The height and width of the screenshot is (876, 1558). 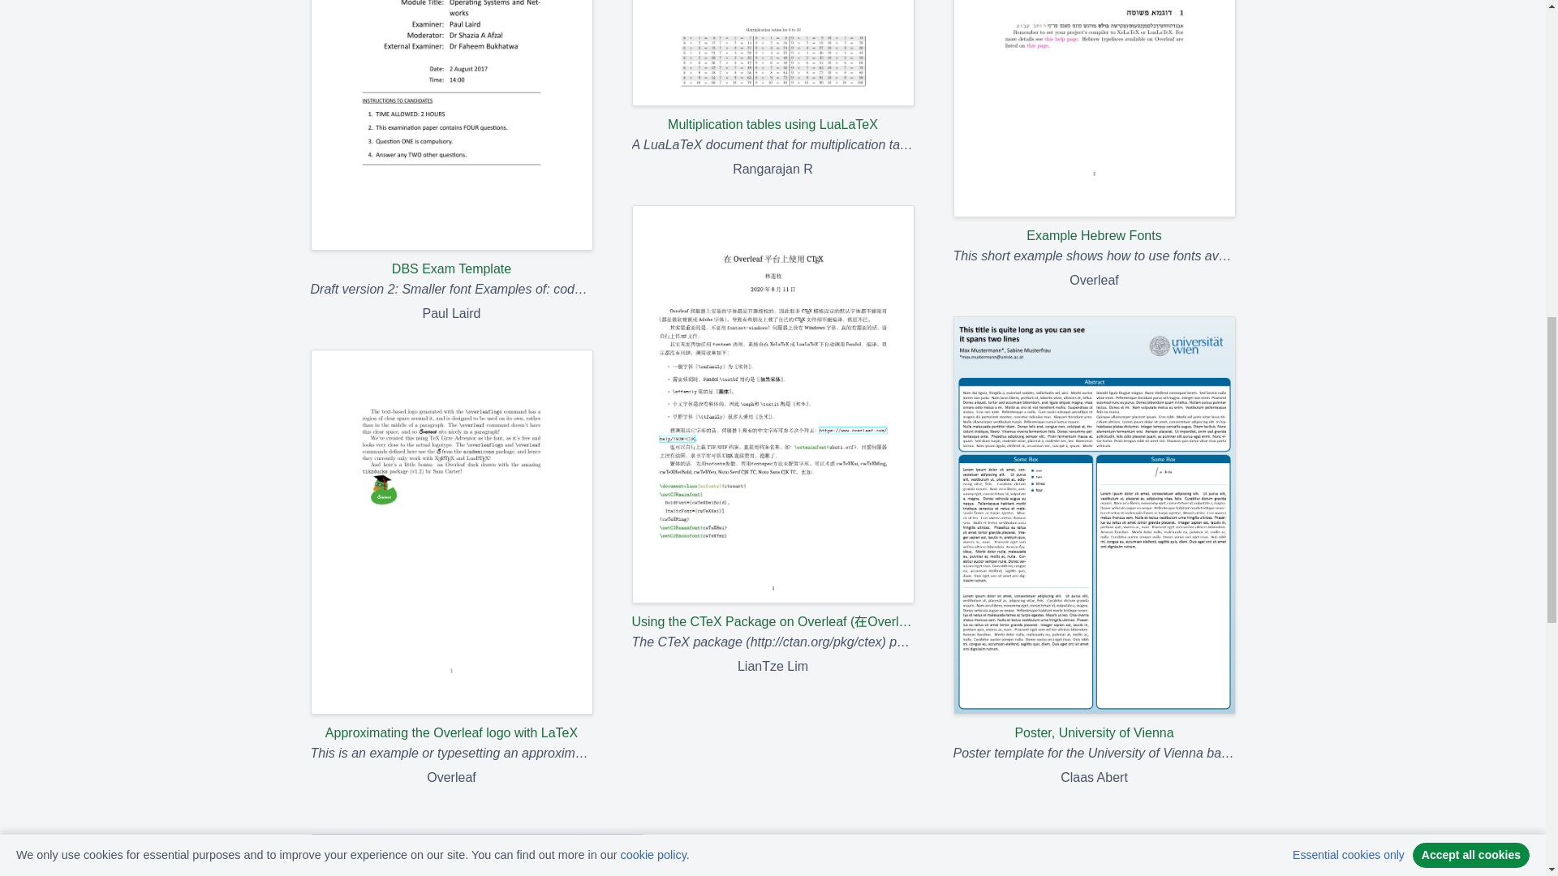 What do you see at coordinates (430, 848) in the screenshot?
I see `4` at bounding box center [430, 848].